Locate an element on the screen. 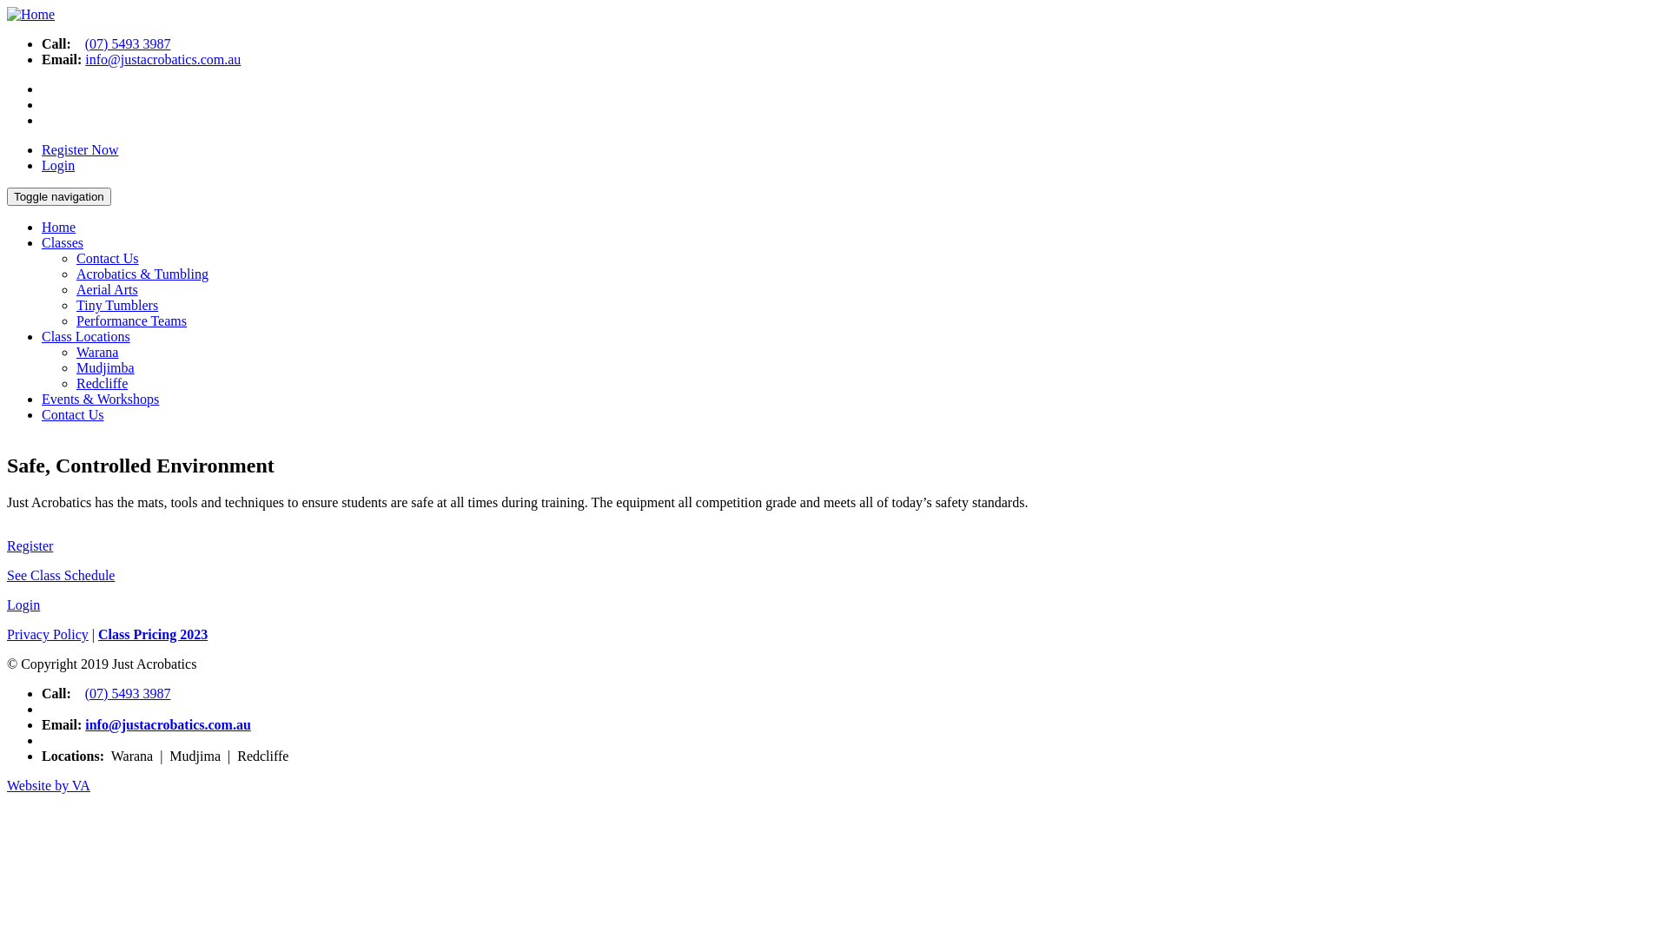 The height and width of the screenshot is (938, 1668). info@justacrobatics.com.au is located at coordinates (169, 724).